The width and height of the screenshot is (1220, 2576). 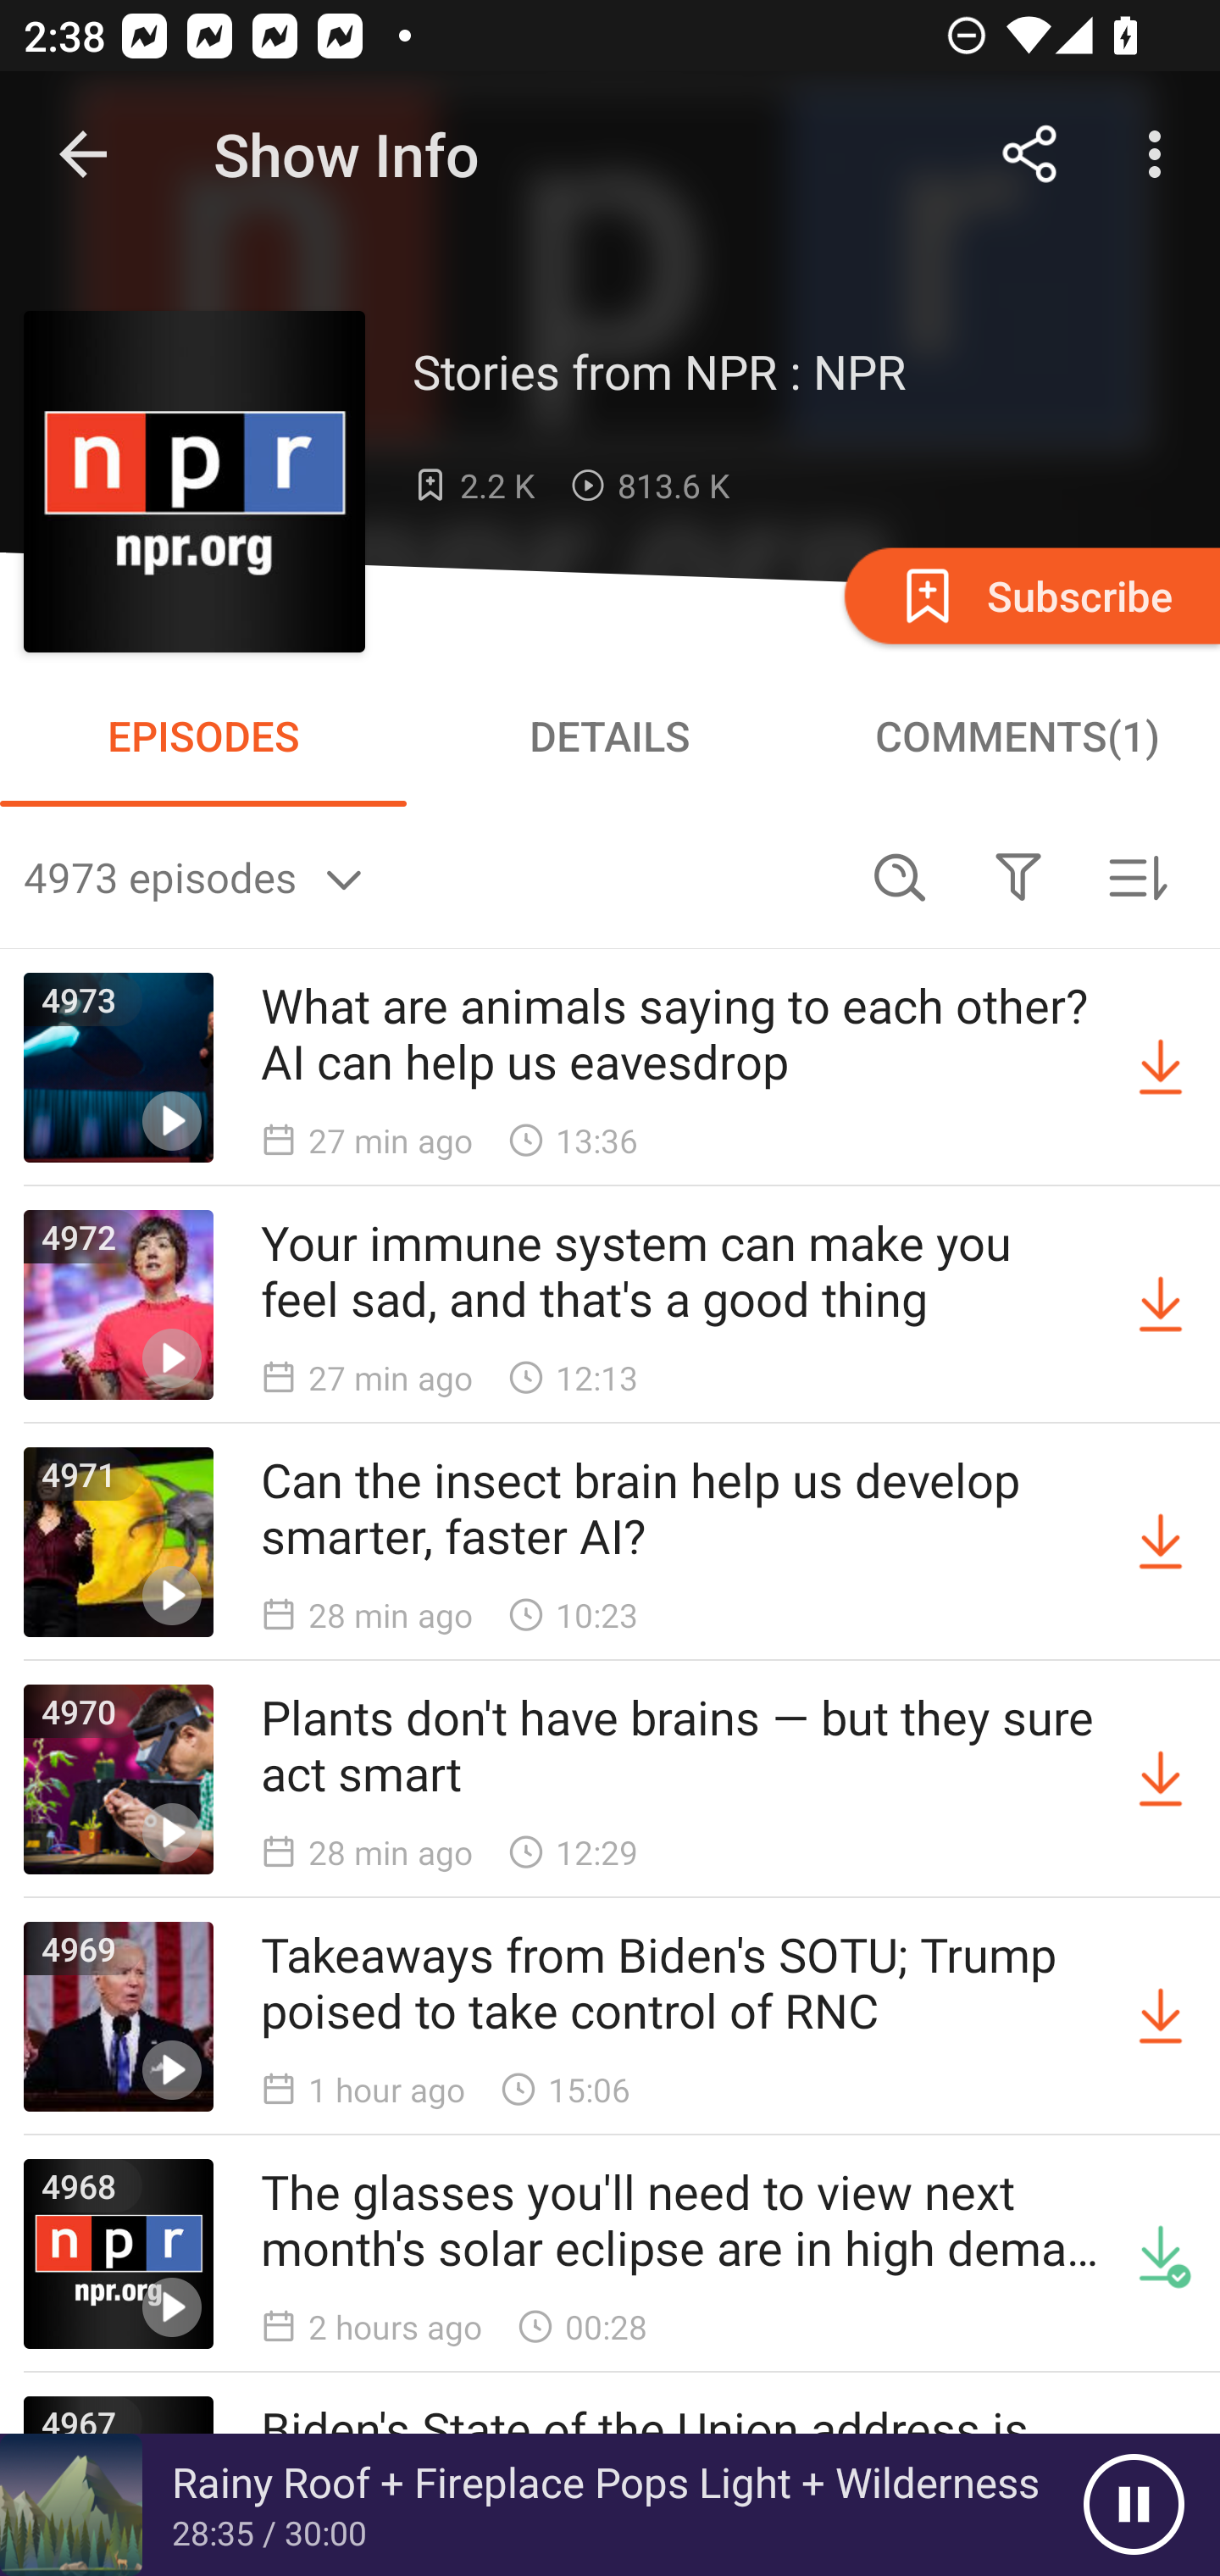 What do you see at coordinates (900, 876) in the screenshot?
I see ` Search` at bounding box center [900, 876].